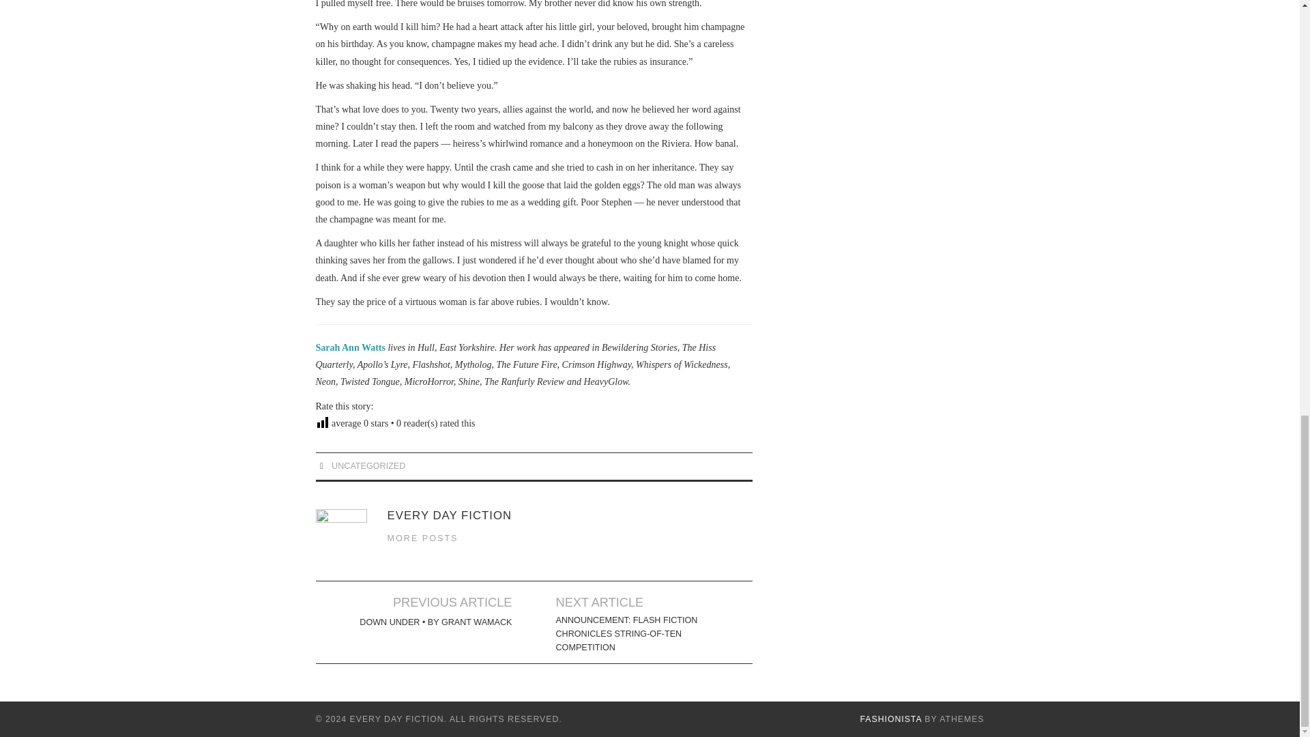 This screenshot has height=737, width=1310. Describe the element at coordinates (423, 538) in the screenshot. I see `MORE POSTS` at that location.